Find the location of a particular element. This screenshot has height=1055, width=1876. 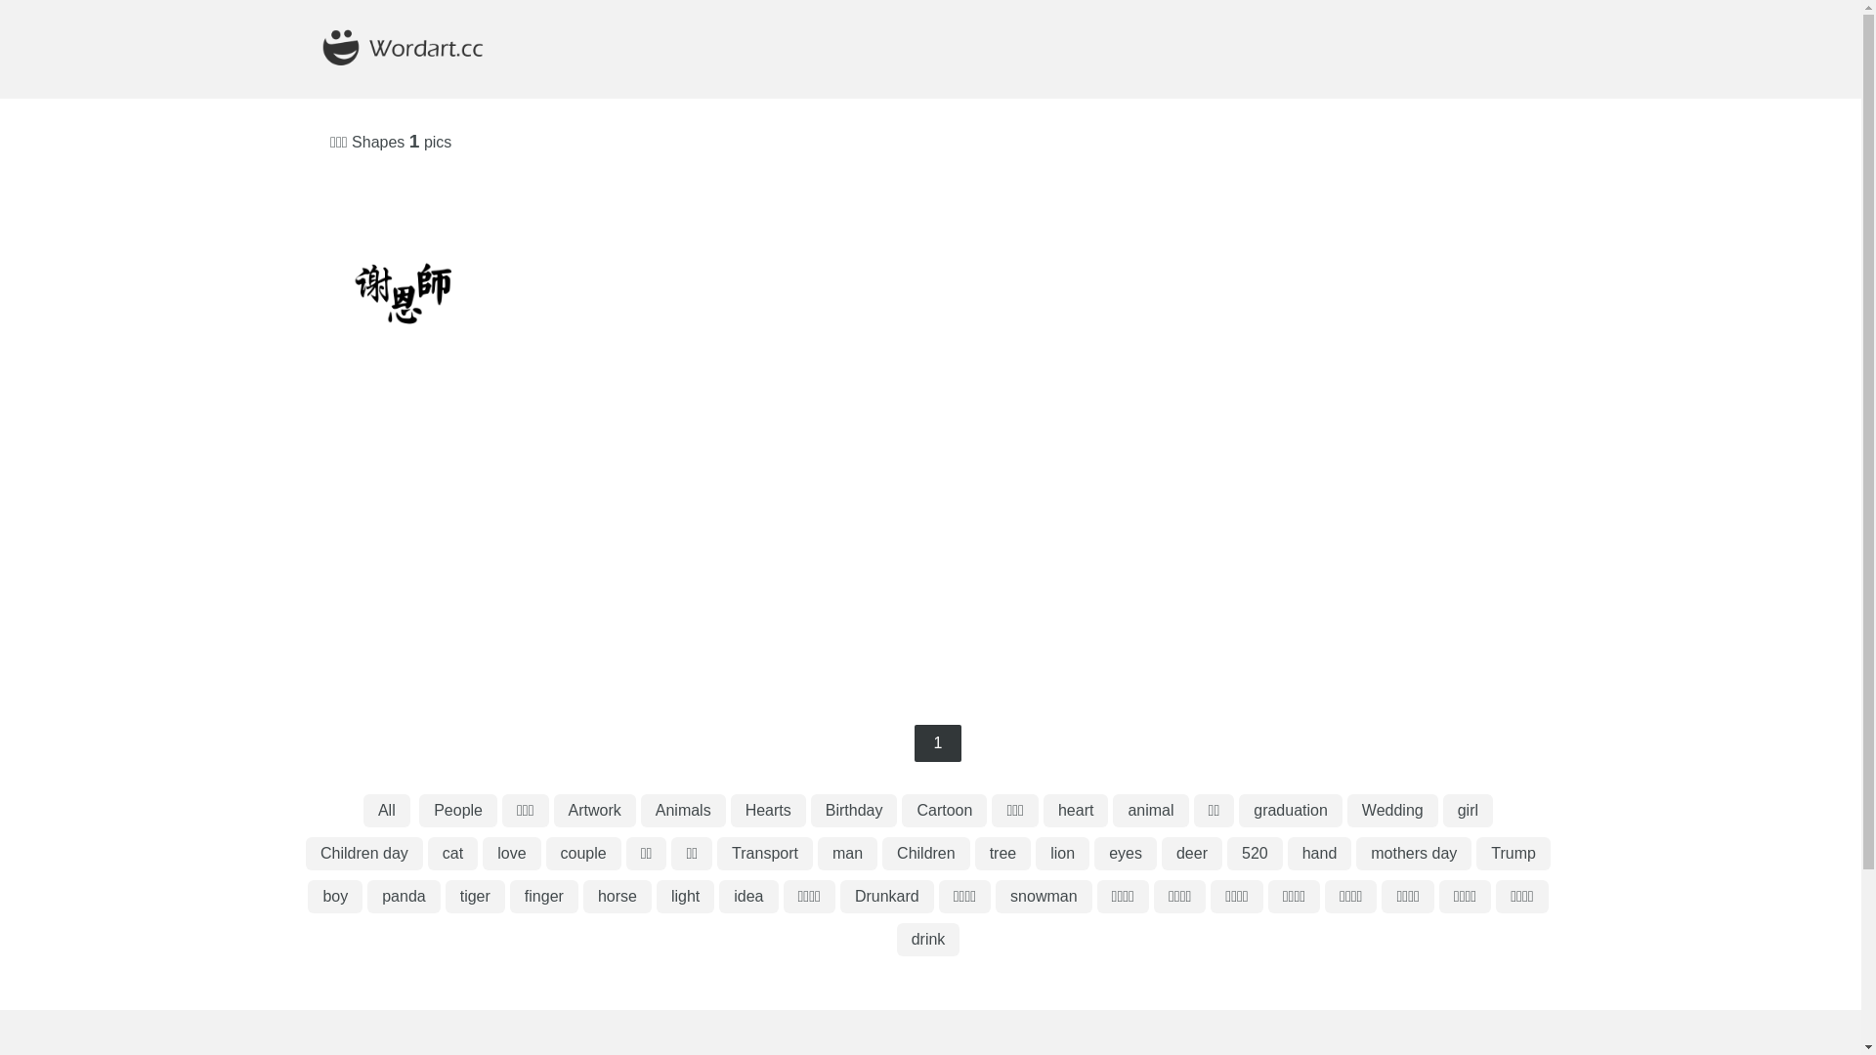

520 is located at coordinates (1255, 854).